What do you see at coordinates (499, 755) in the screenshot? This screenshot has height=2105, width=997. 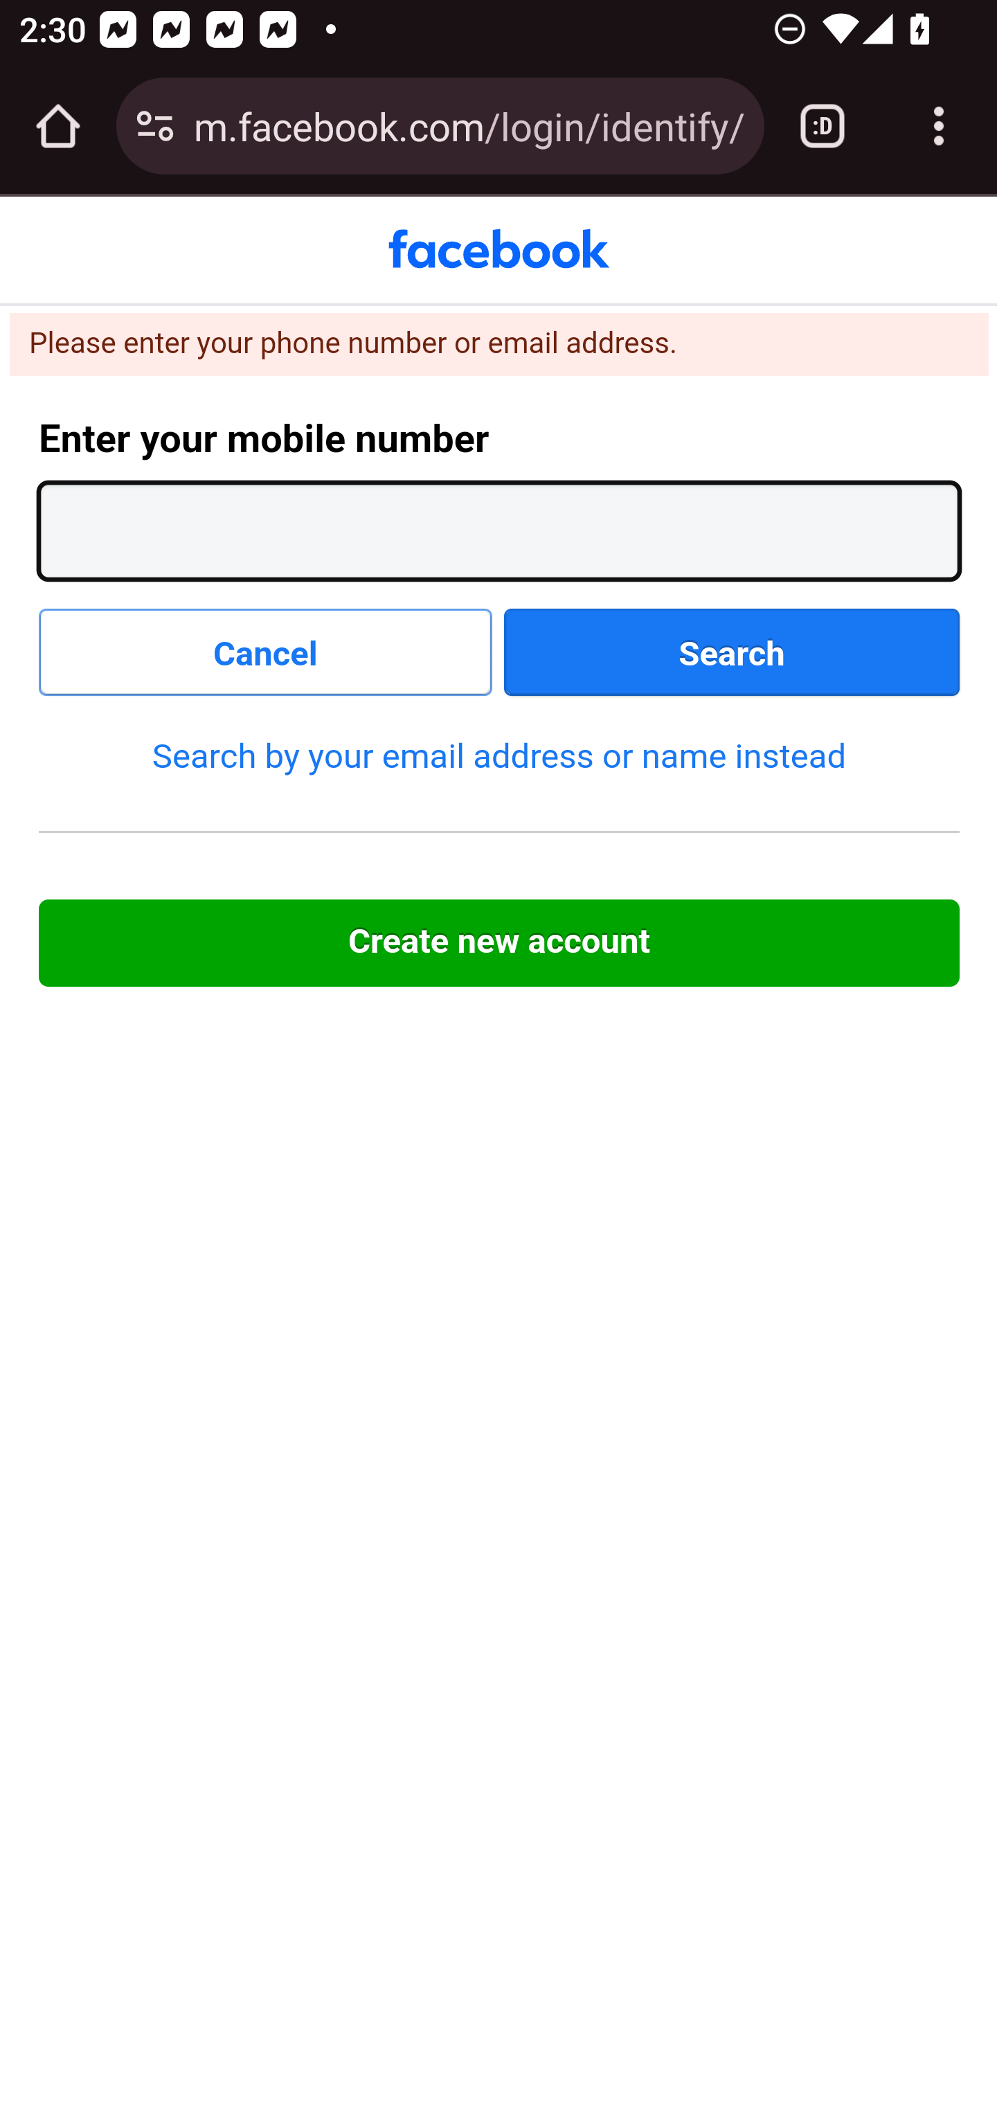 I see `Search by your email address or name instead` at bounding box center [499, 755].